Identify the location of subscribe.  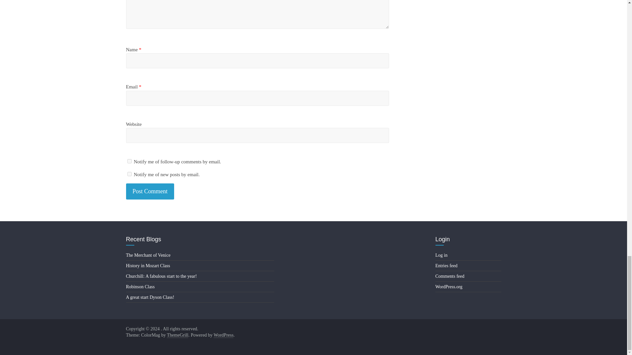
(129, 174).